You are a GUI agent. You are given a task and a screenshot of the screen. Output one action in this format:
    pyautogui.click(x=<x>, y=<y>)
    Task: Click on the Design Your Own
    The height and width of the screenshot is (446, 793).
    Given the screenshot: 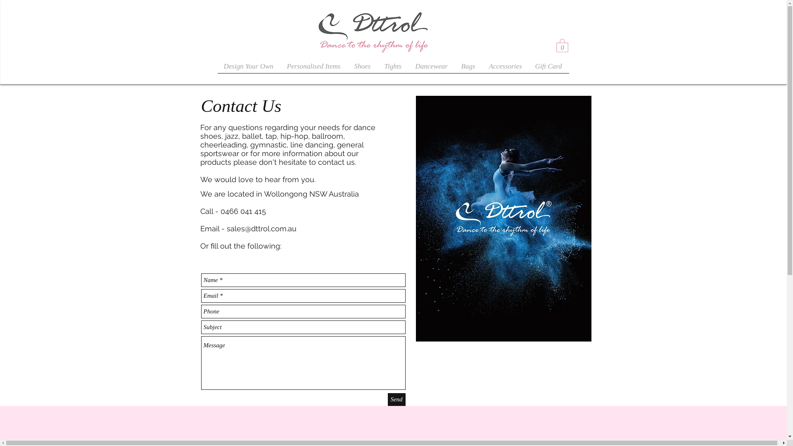 What is the action you would take?
    pyautogui.click(x=249, y=69)
    